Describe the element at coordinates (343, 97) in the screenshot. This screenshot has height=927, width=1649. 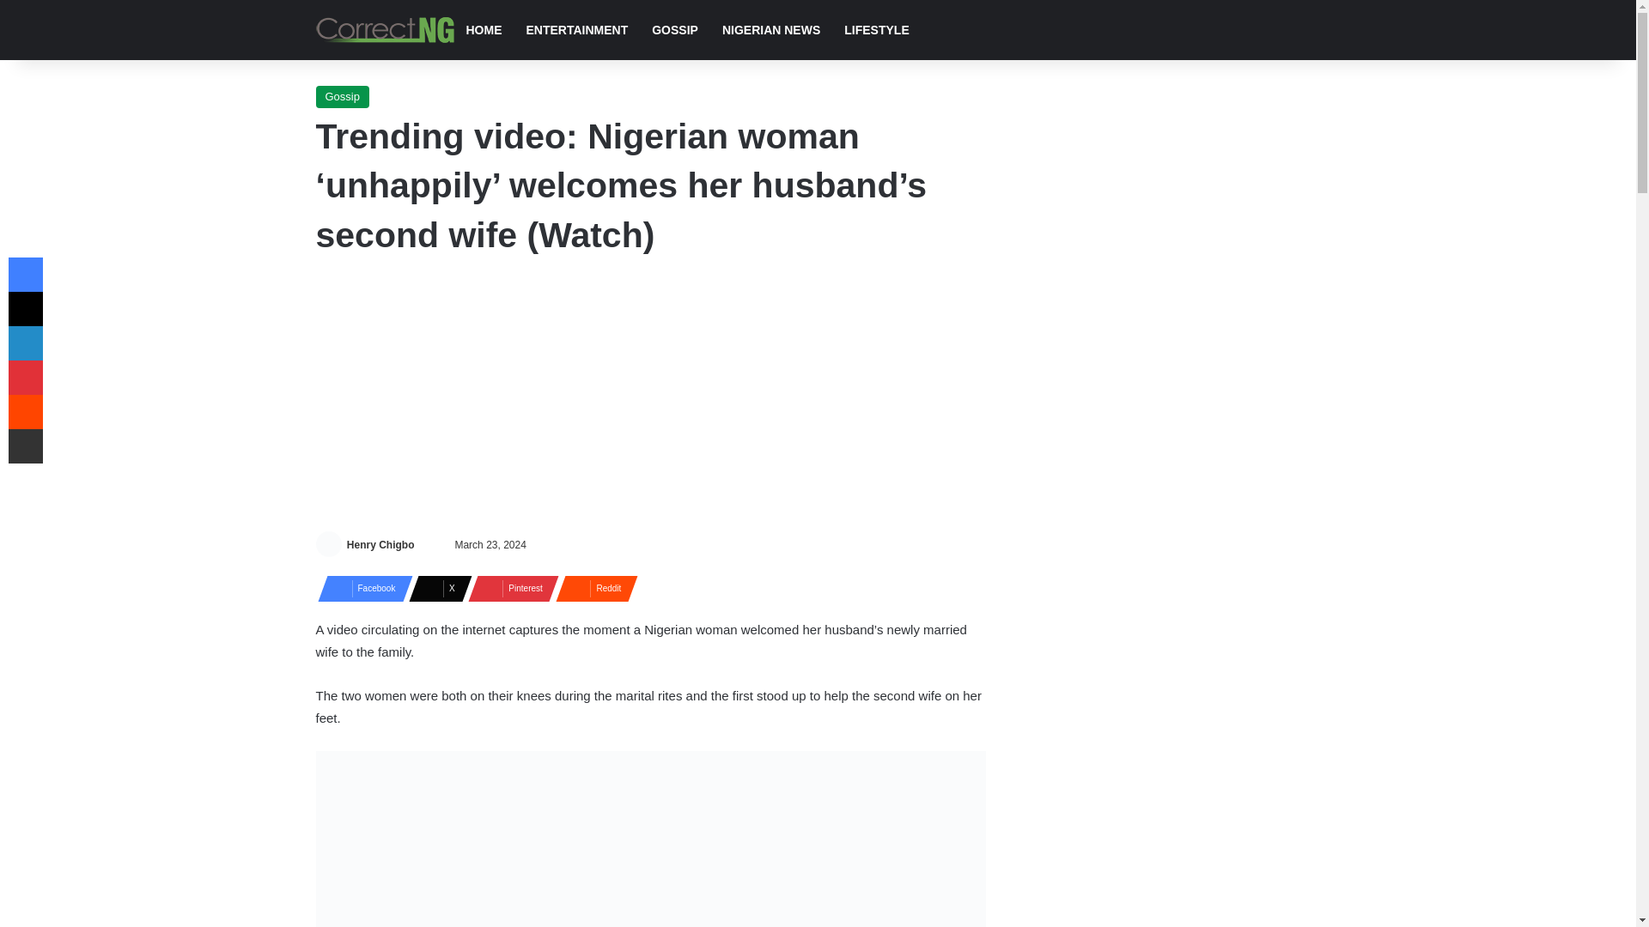
I see `Gossip` at that location.